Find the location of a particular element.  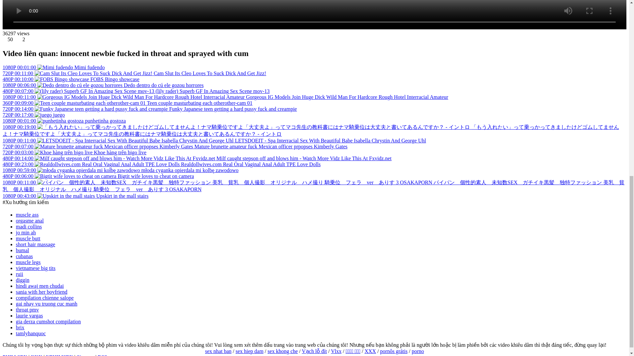

480P 00:10:00 is located at coordinates (46, 79).